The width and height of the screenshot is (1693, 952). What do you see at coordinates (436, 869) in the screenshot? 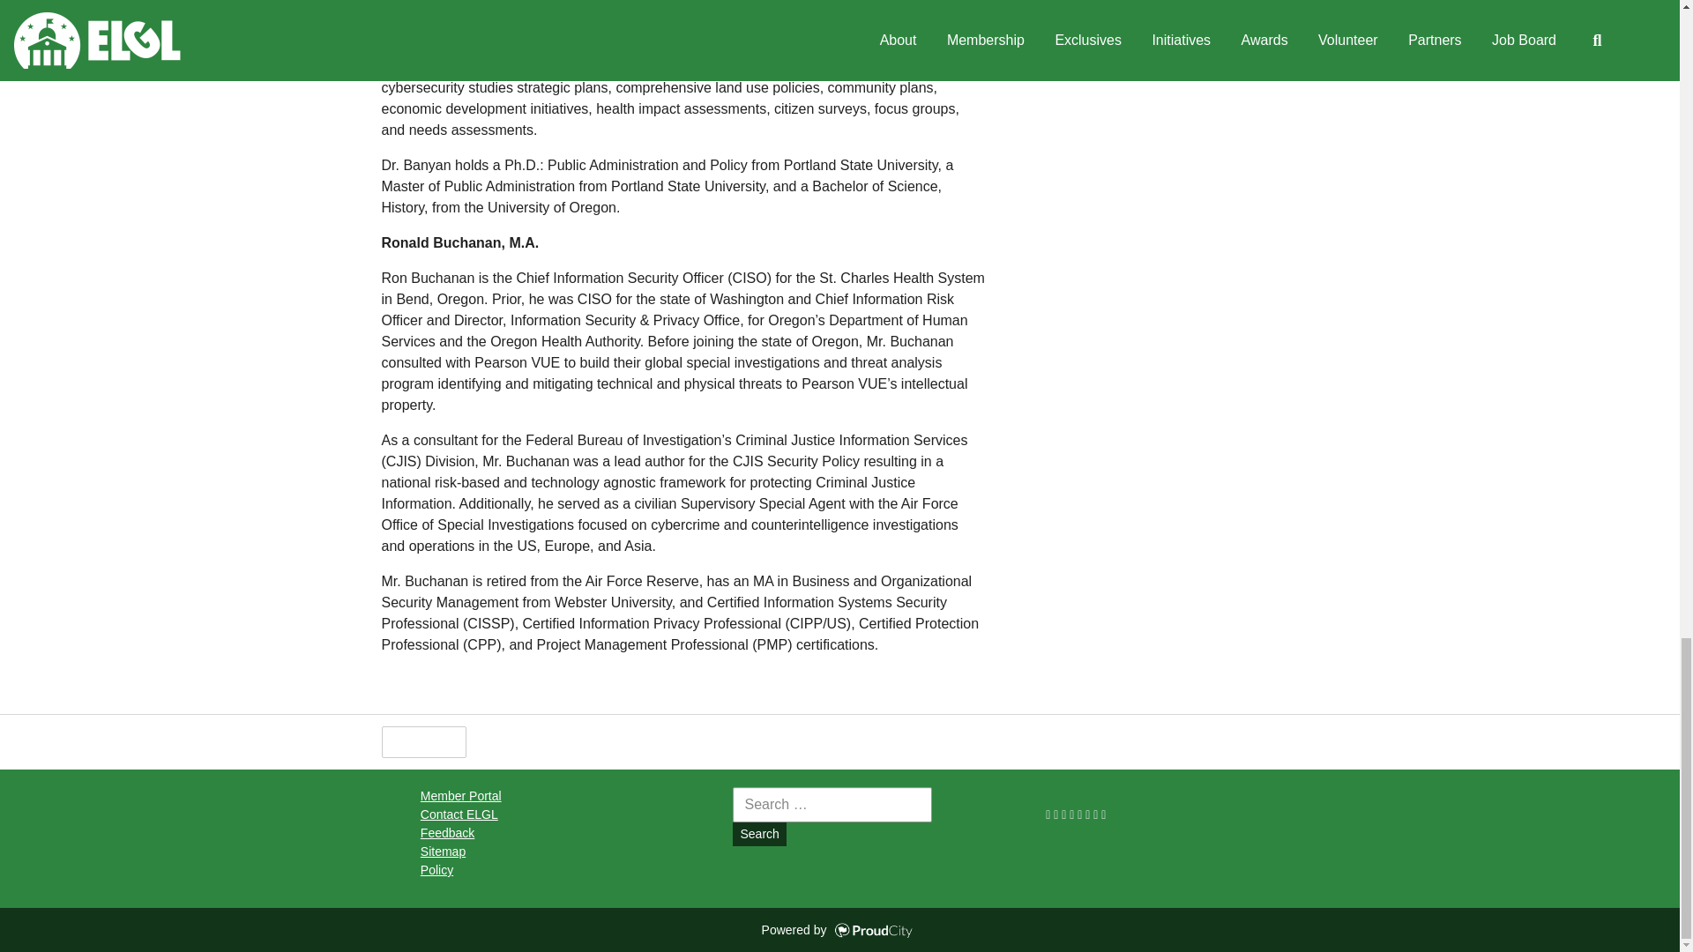
I see `Policy` at bounding box center [436, 869].